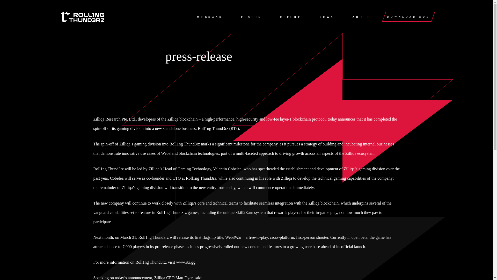 This screenshot has height=280, width=497. What do you see at coordinates (361, 17) in the screenshot?
I see `ABOUT` at bounding box center [361, 17].